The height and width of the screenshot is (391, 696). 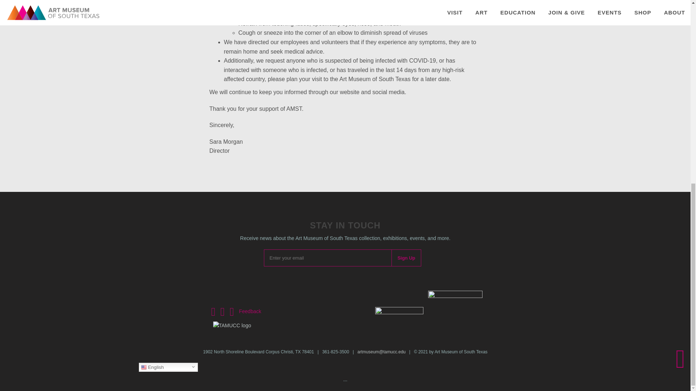 What do you see at coordinates (406, 258) in the screenshot?
I see `Sign Up` at bounding box center [406, 258].